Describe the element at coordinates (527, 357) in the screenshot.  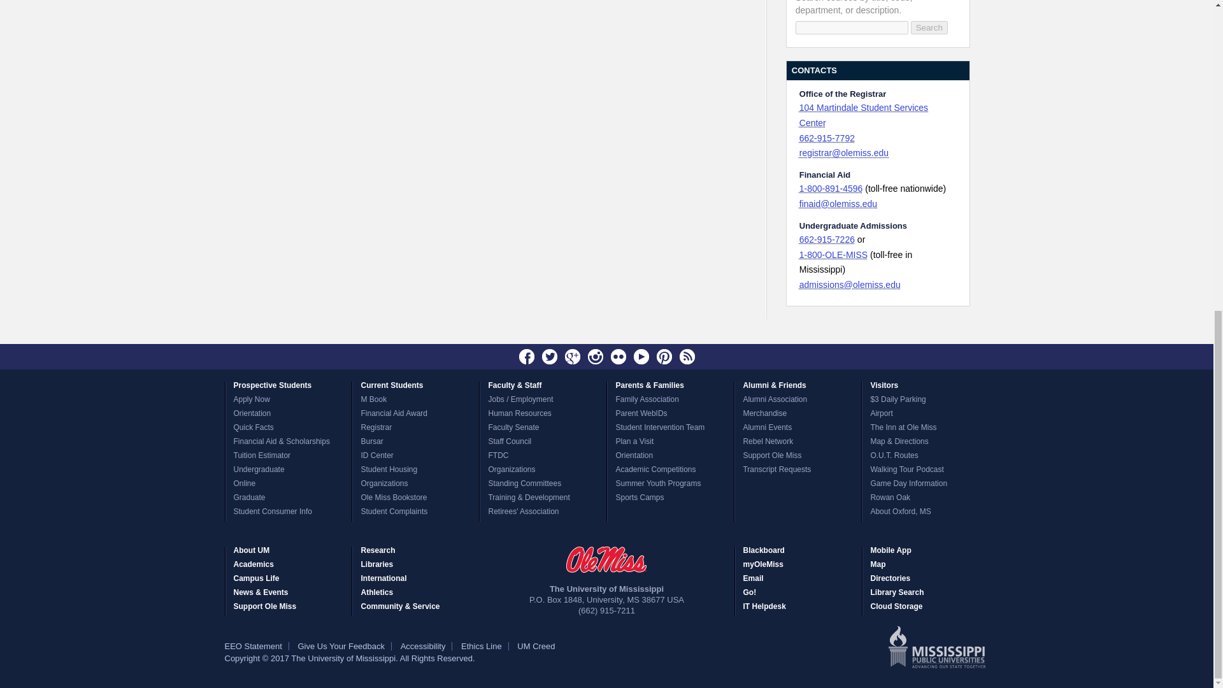
I see `Facebook` at that location.